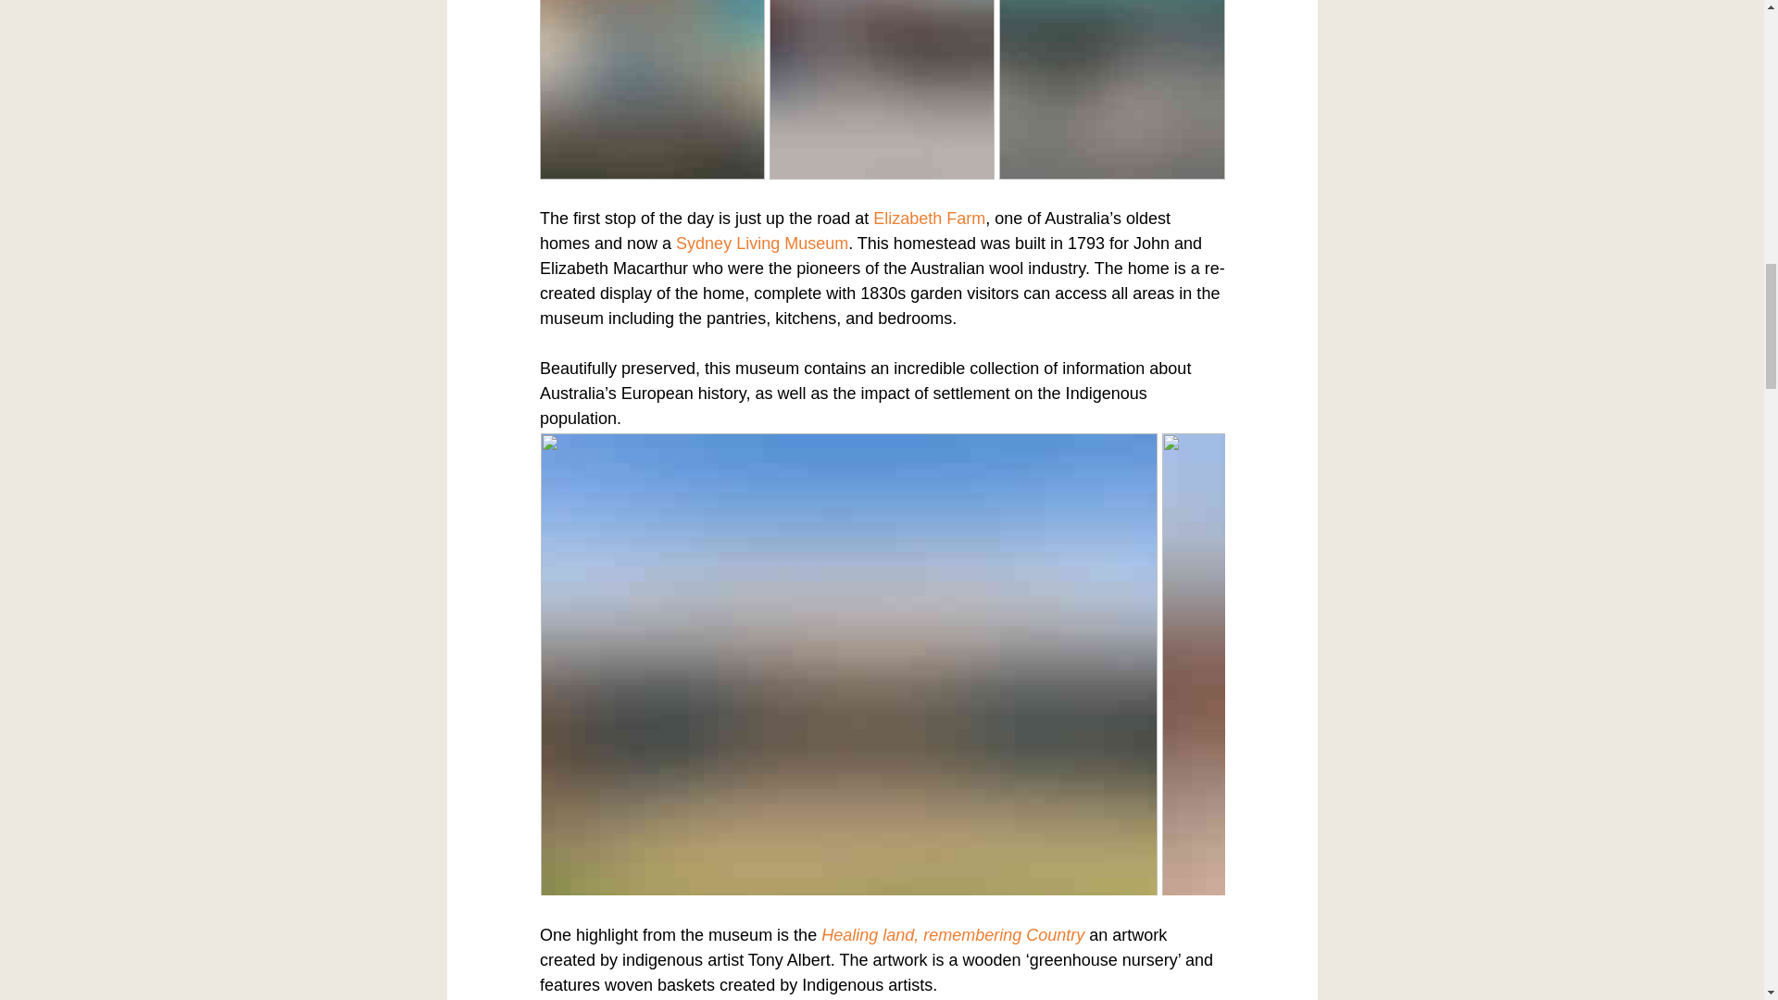 This screenshot has height=1000, width=1778. What do you see at coordinates (953, 935) in the screenshot?
I see `Healing land, remembering Country` at bounding box center [953, 935].